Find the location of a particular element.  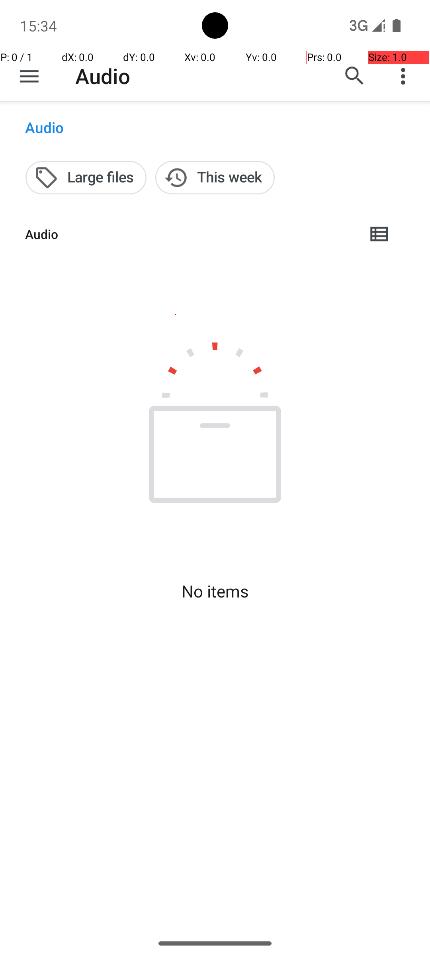

Show roots is located at coordinates (29, 76).